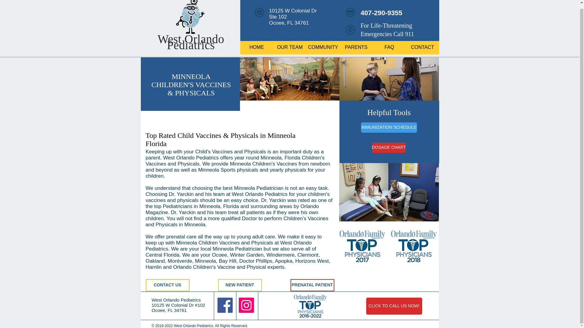 The image size is (584, 328). Describe the element at coordinates (257, 47) in the screenshot. I see `HOME` at that location.